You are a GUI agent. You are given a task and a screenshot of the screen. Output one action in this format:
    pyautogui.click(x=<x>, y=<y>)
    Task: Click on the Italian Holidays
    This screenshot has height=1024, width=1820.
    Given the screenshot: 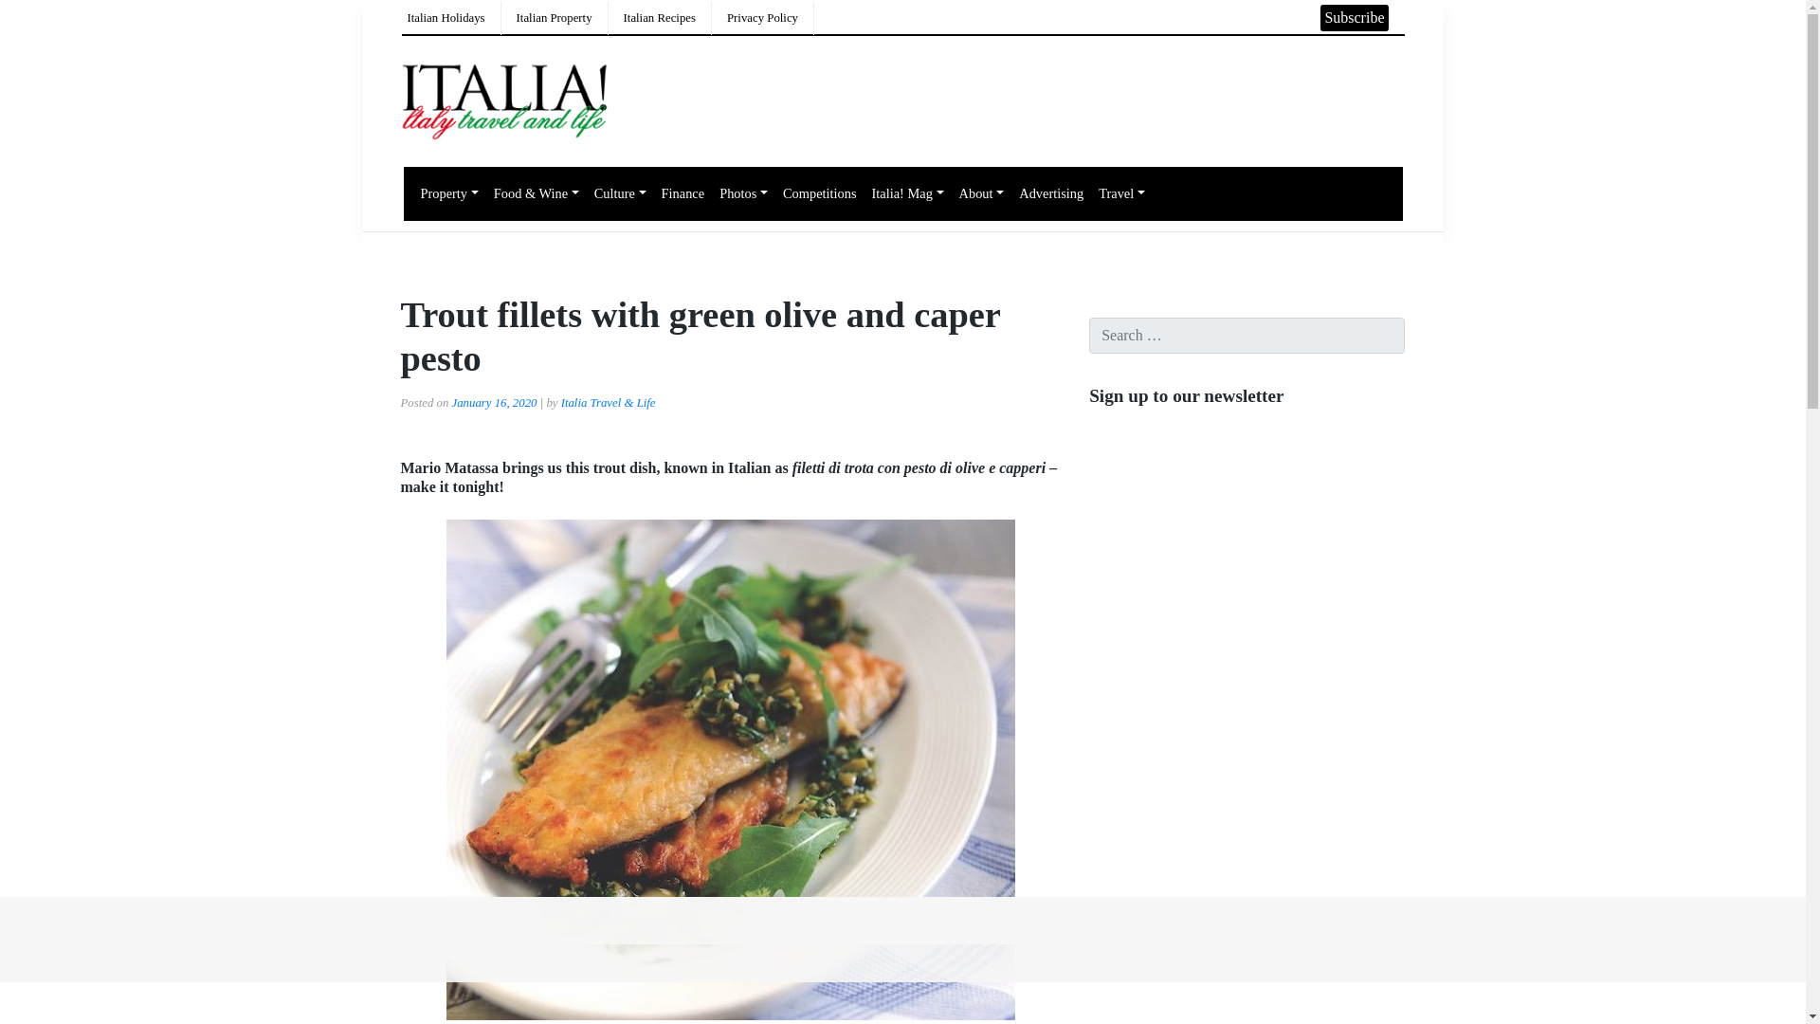 What is the action you would take?
    pyautogui.click(x=446, y=18)
    